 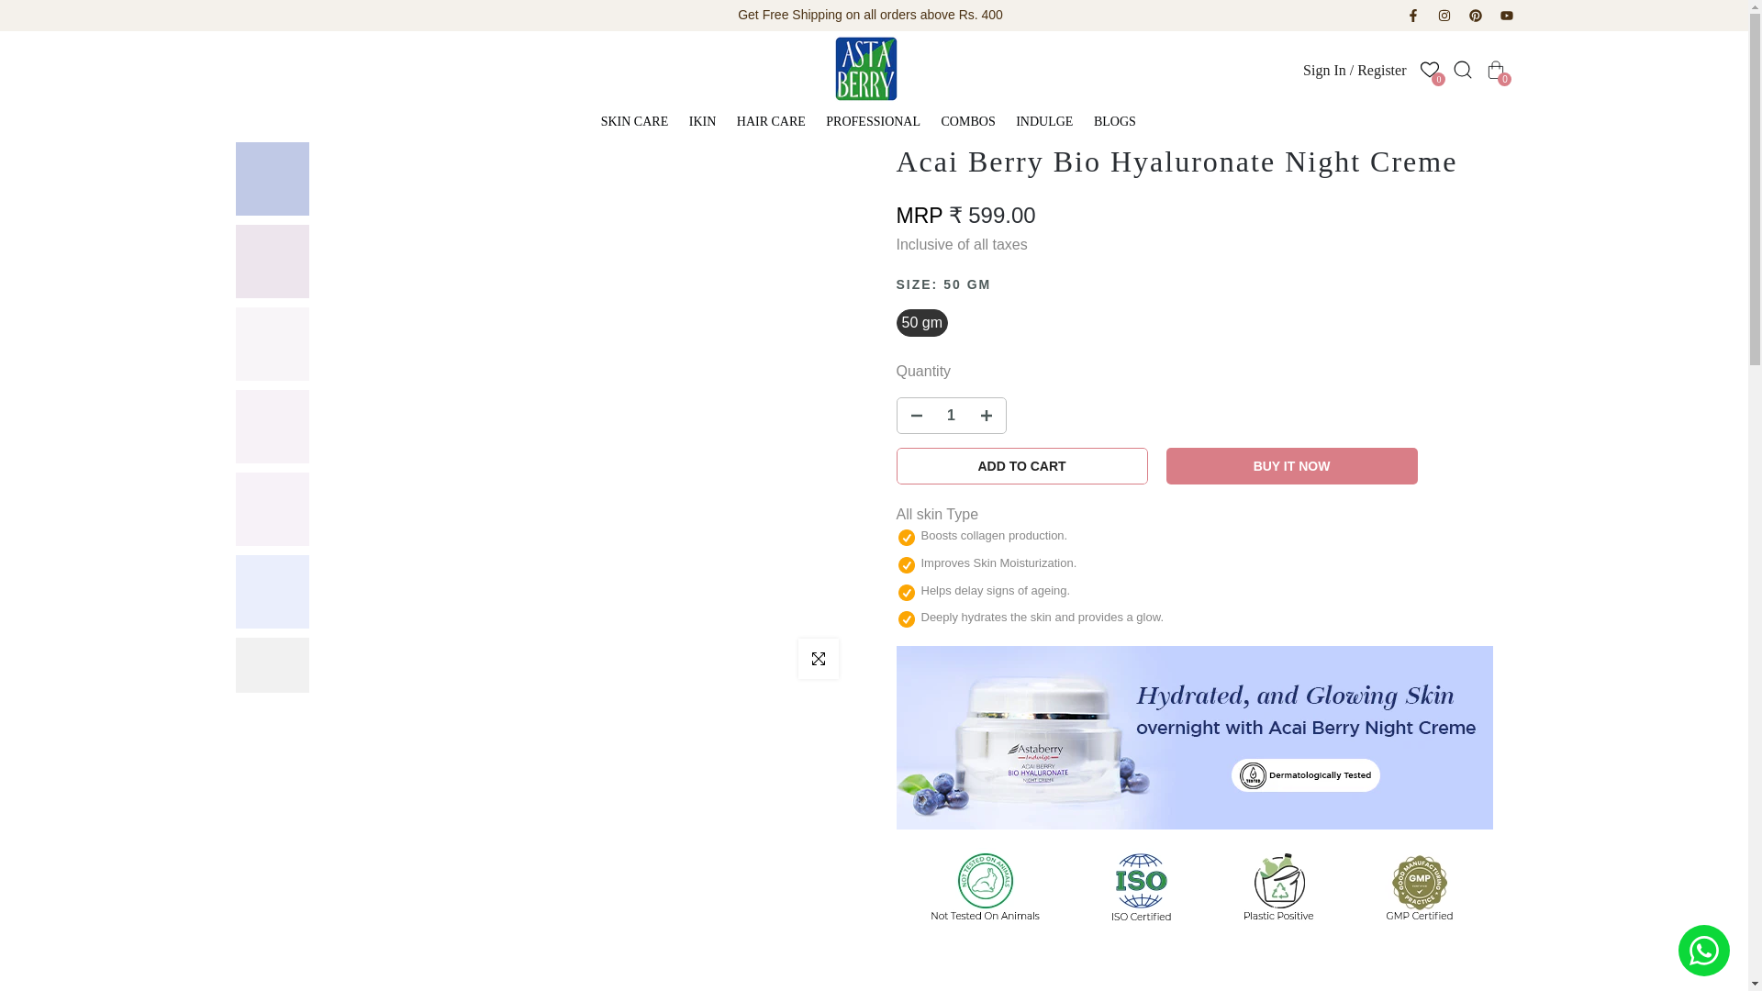 I want to click on IKIN, so click(x=708, y=121).